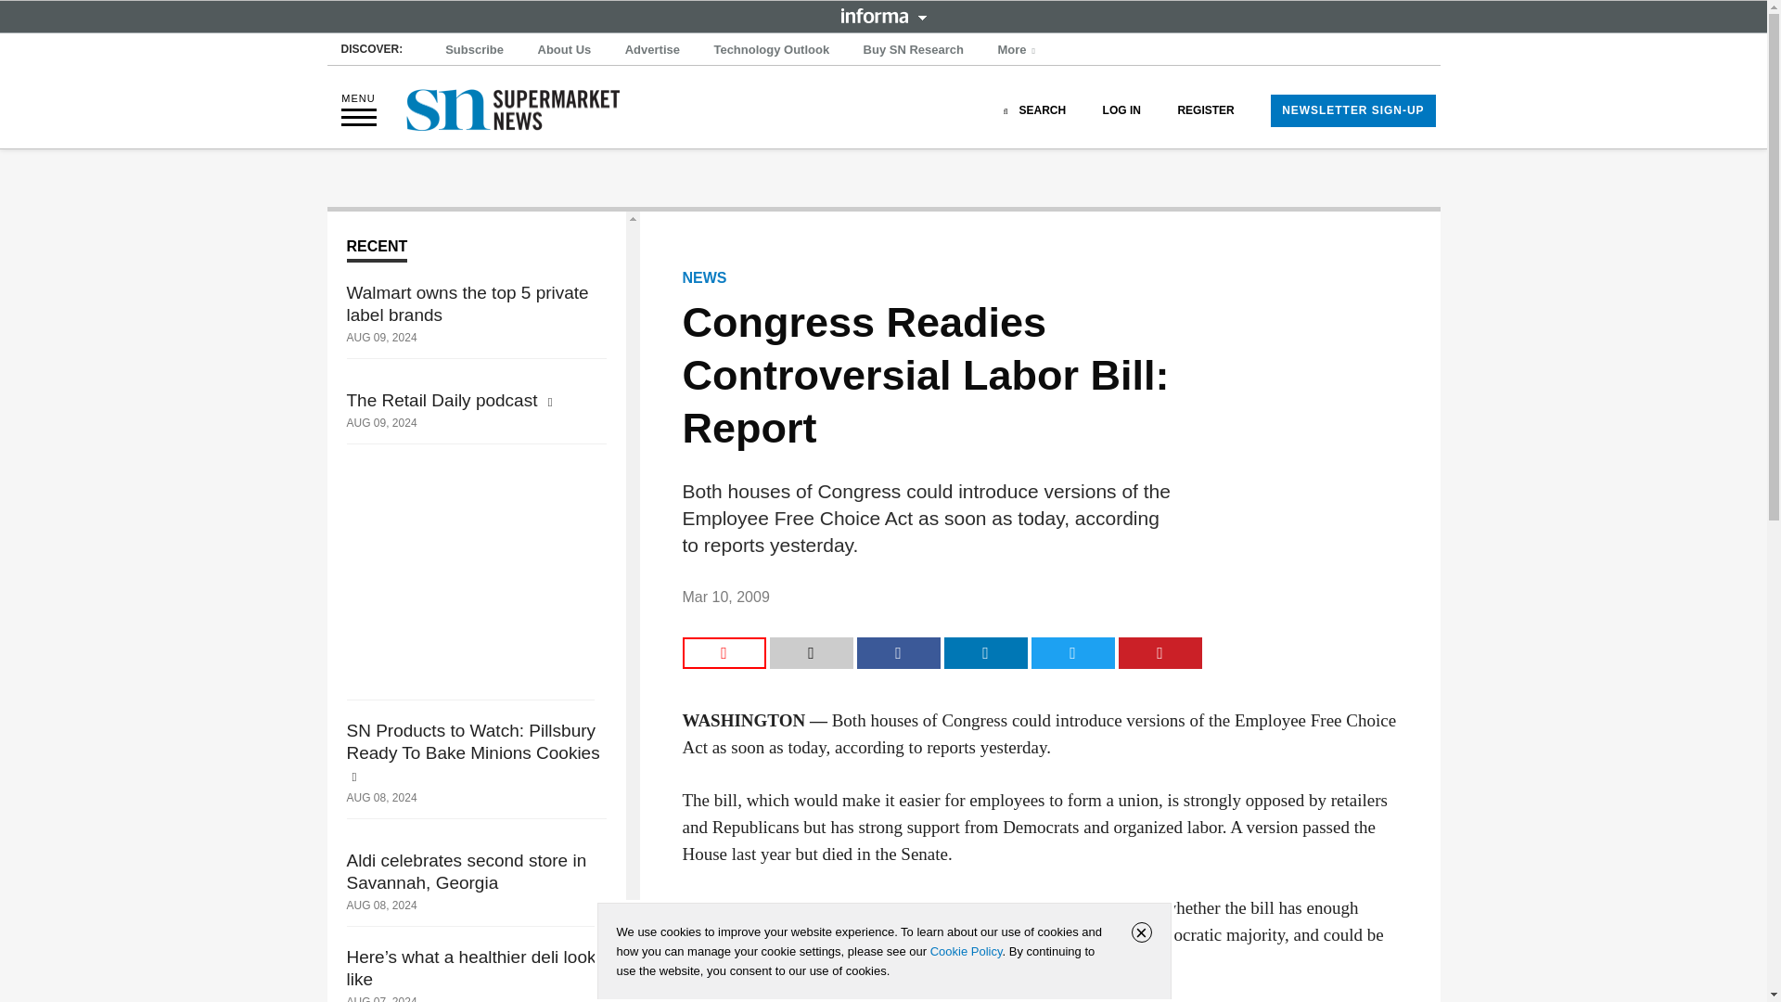  Describe the element at coordinates (653, 50) in the screenshot. I see `Advertise` at that location.